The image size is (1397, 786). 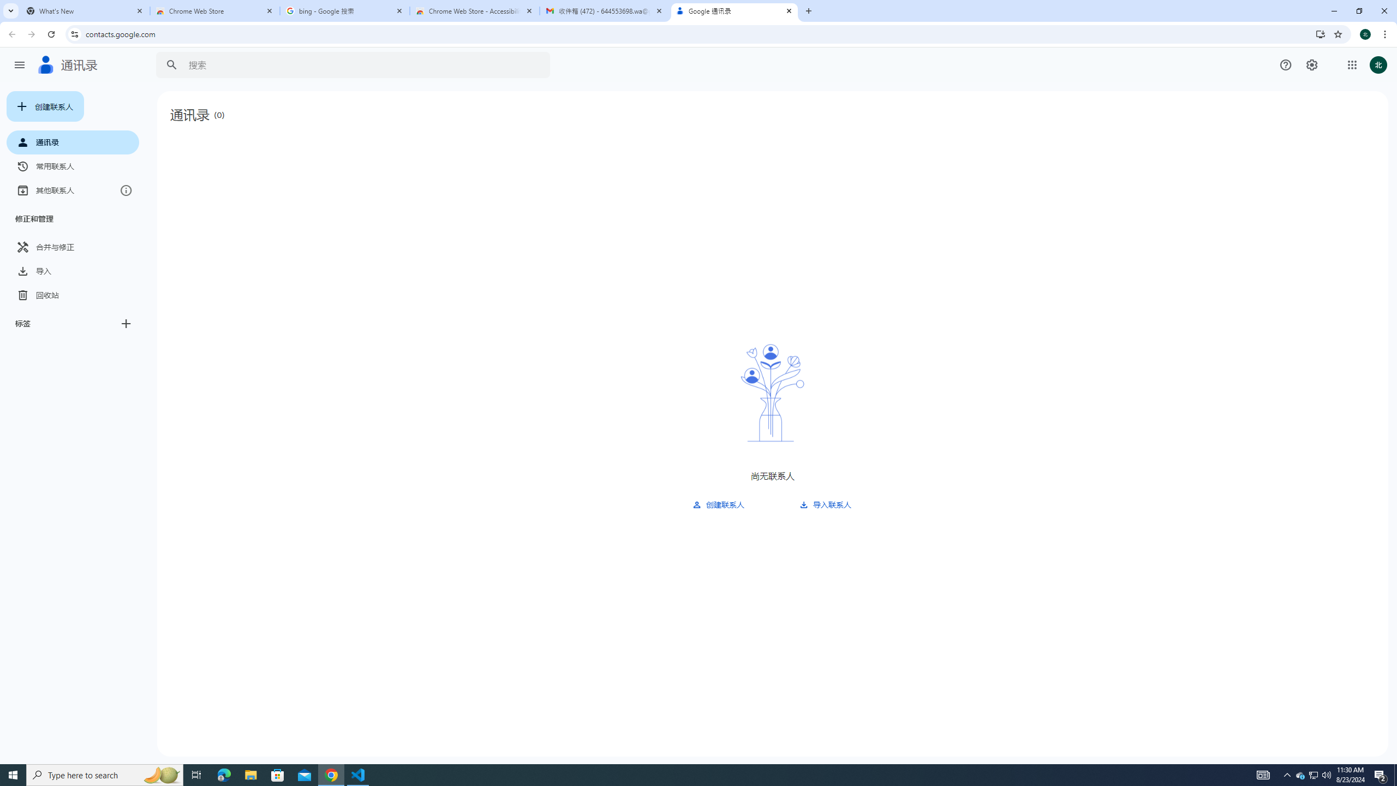 What do you see at coordinates (85, 11) in the screenshot?
I see `What's New` at bounding box center [85, 11].